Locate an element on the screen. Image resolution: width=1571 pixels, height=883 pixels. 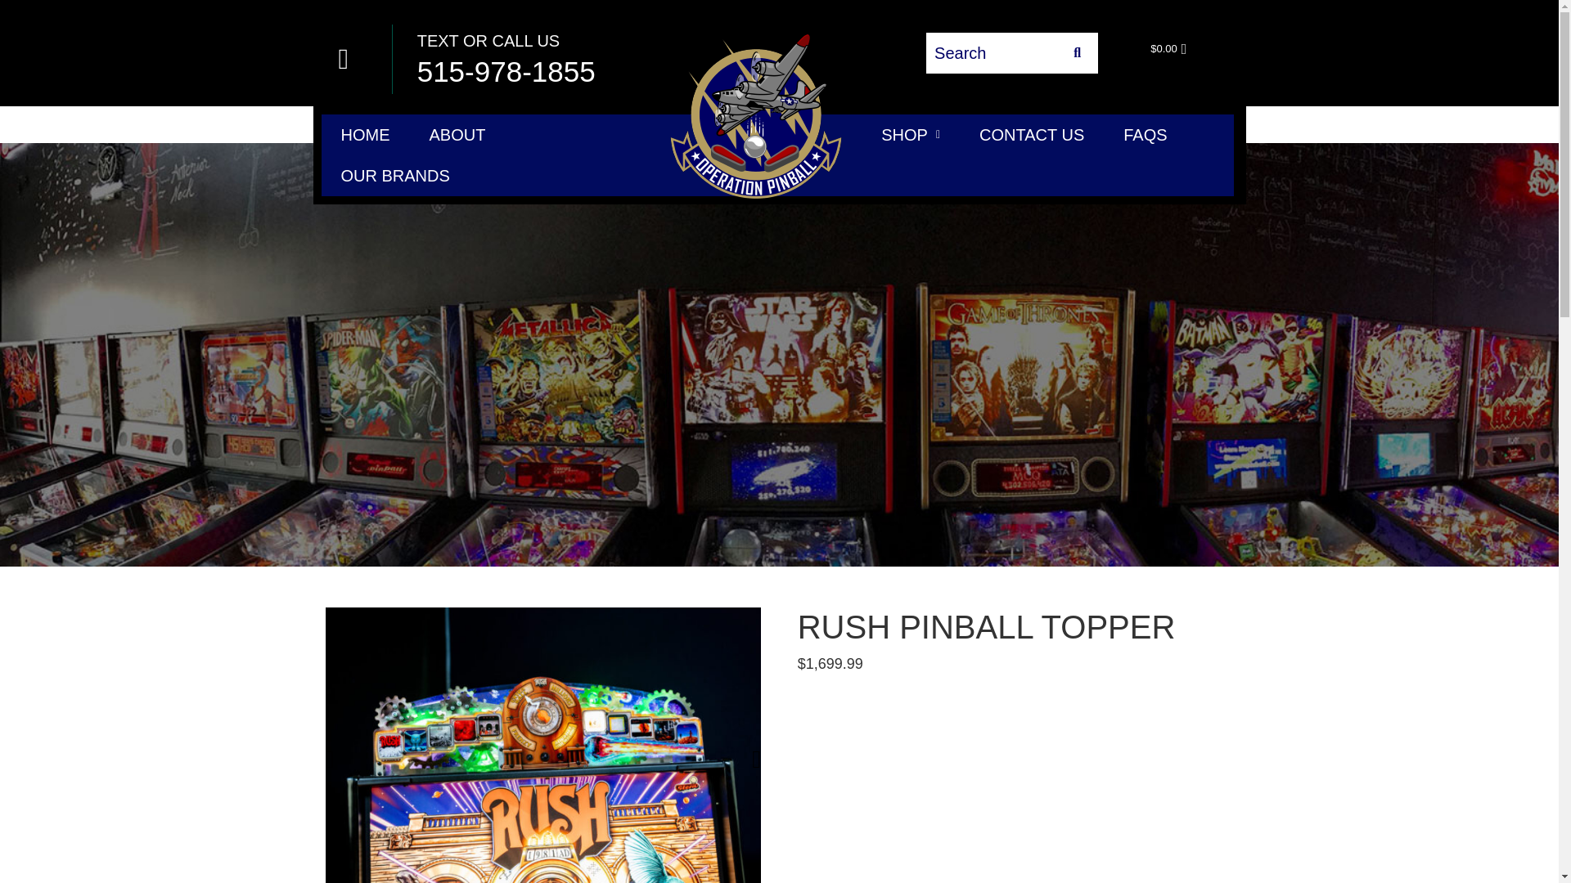
SHOP is located at coordinates (910, 135).